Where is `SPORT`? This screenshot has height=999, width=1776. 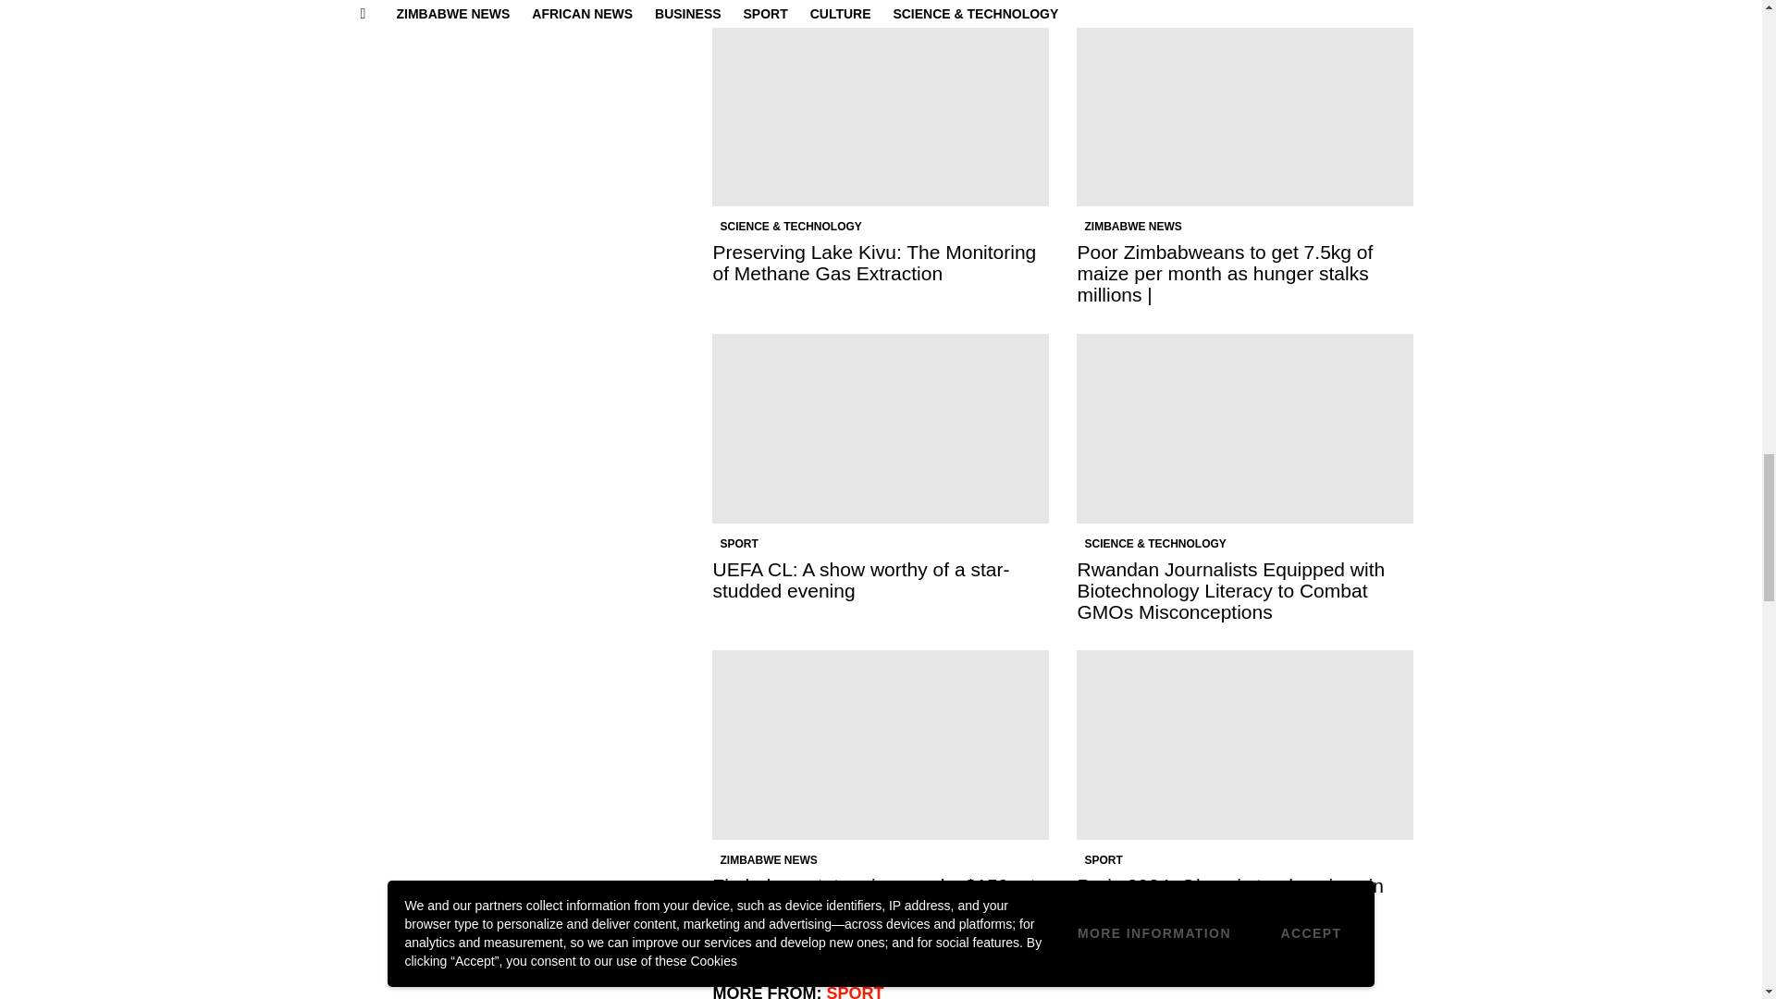
SPORT is located at coordinates (738, 544).